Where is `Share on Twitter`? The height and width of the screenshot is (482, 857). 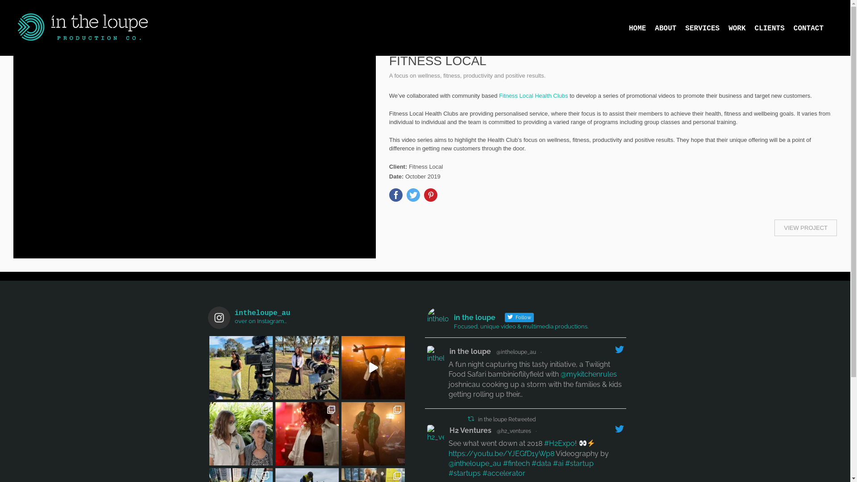 Share on Twitter is located at coordinates (413, 195).